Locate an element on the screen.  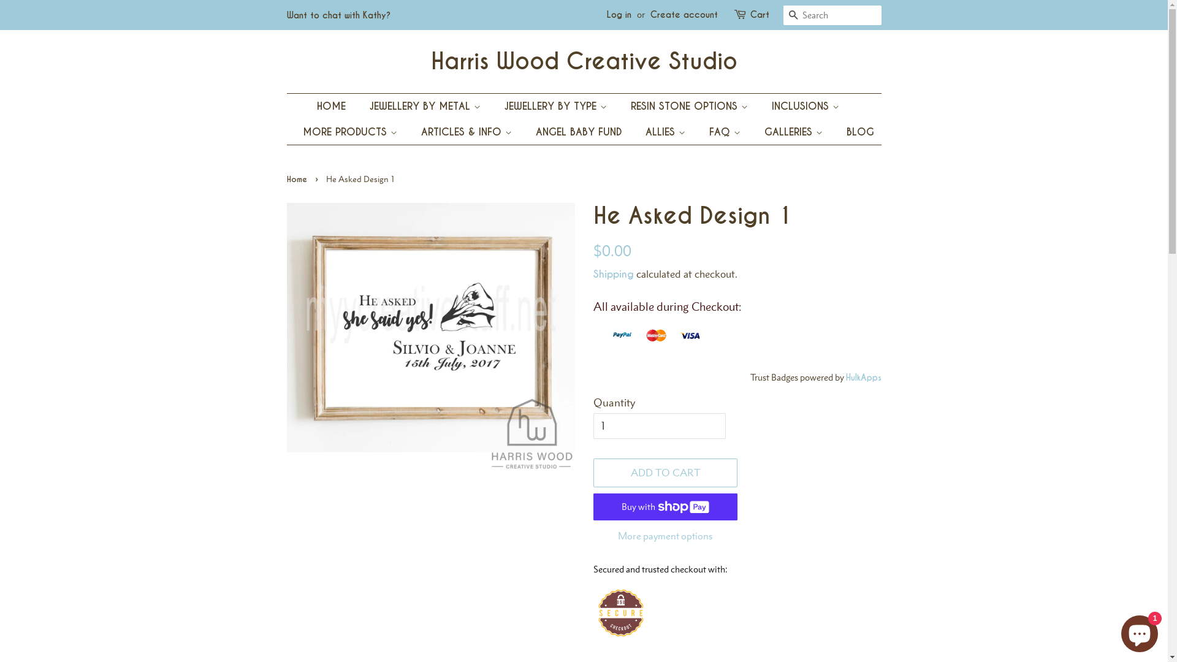
Home is located at coordinates (299, 179).